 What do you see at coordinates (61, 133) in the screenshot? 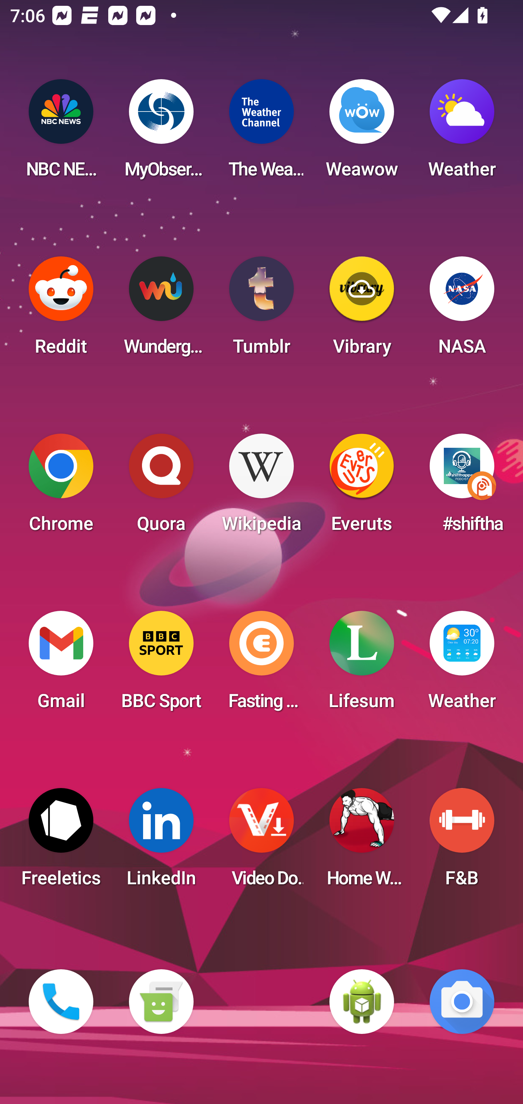
I see `NBC NEWS` at bounding box center [61, 133].